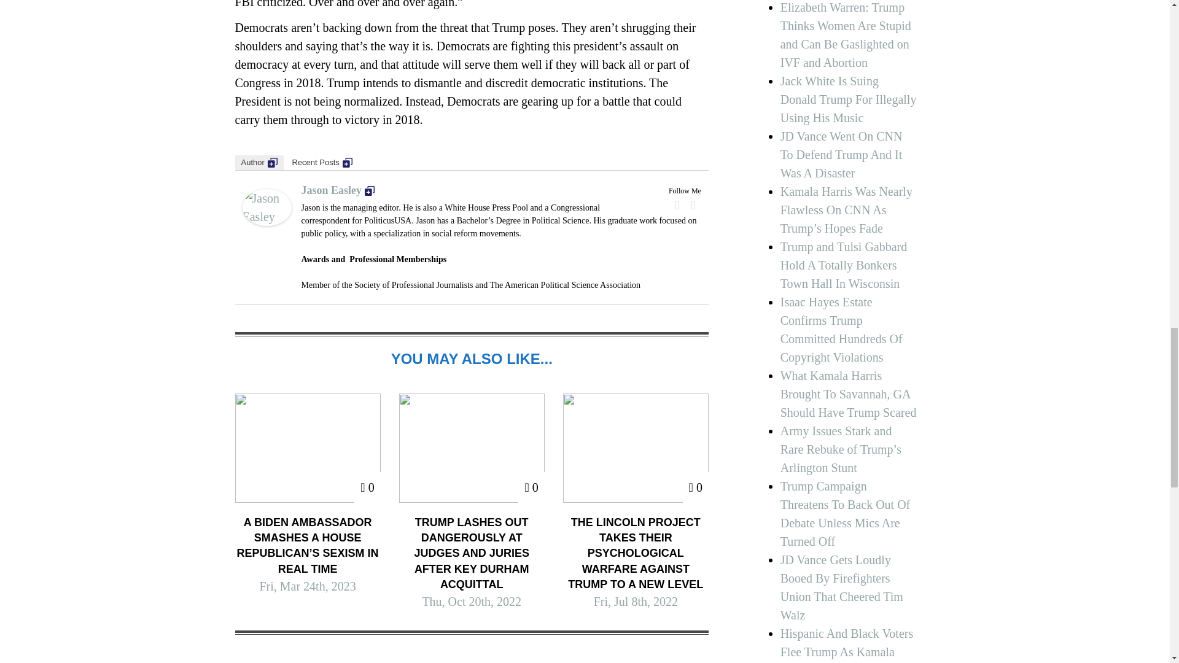 The width and height of the screenshot is (1179, 663). Describe the element at coordinates (693, 204) in the screenshot. I see `Twitter` at that location.